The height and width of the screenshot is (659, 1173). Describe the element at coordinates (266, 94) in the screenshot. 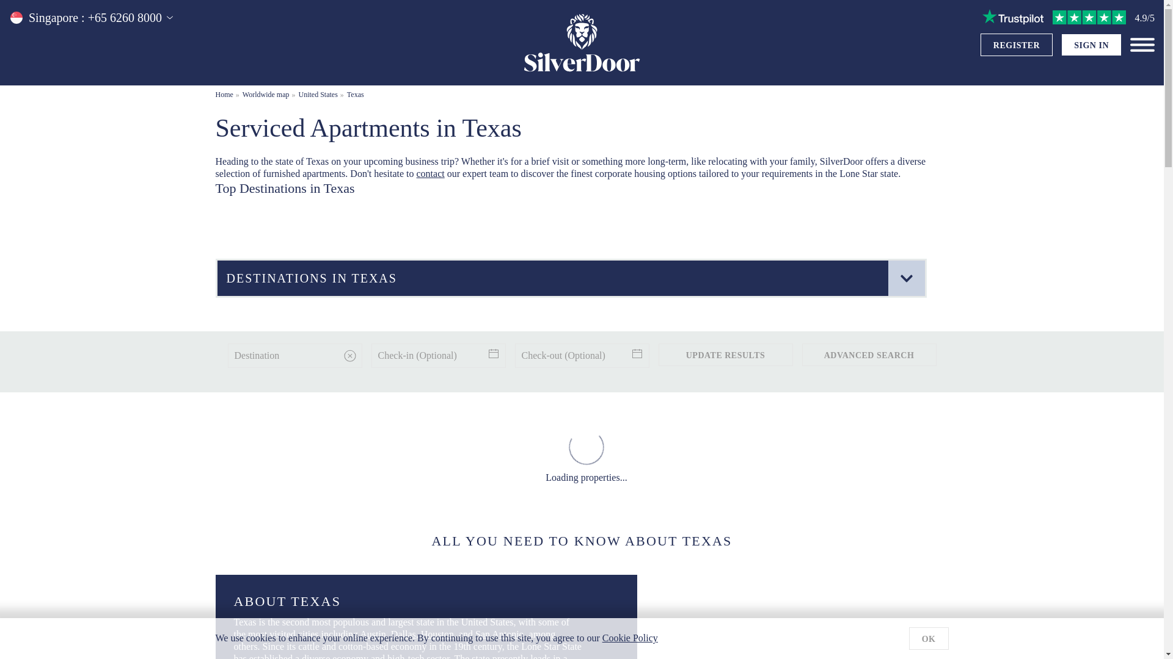

I see `Worldwide map` at that location.